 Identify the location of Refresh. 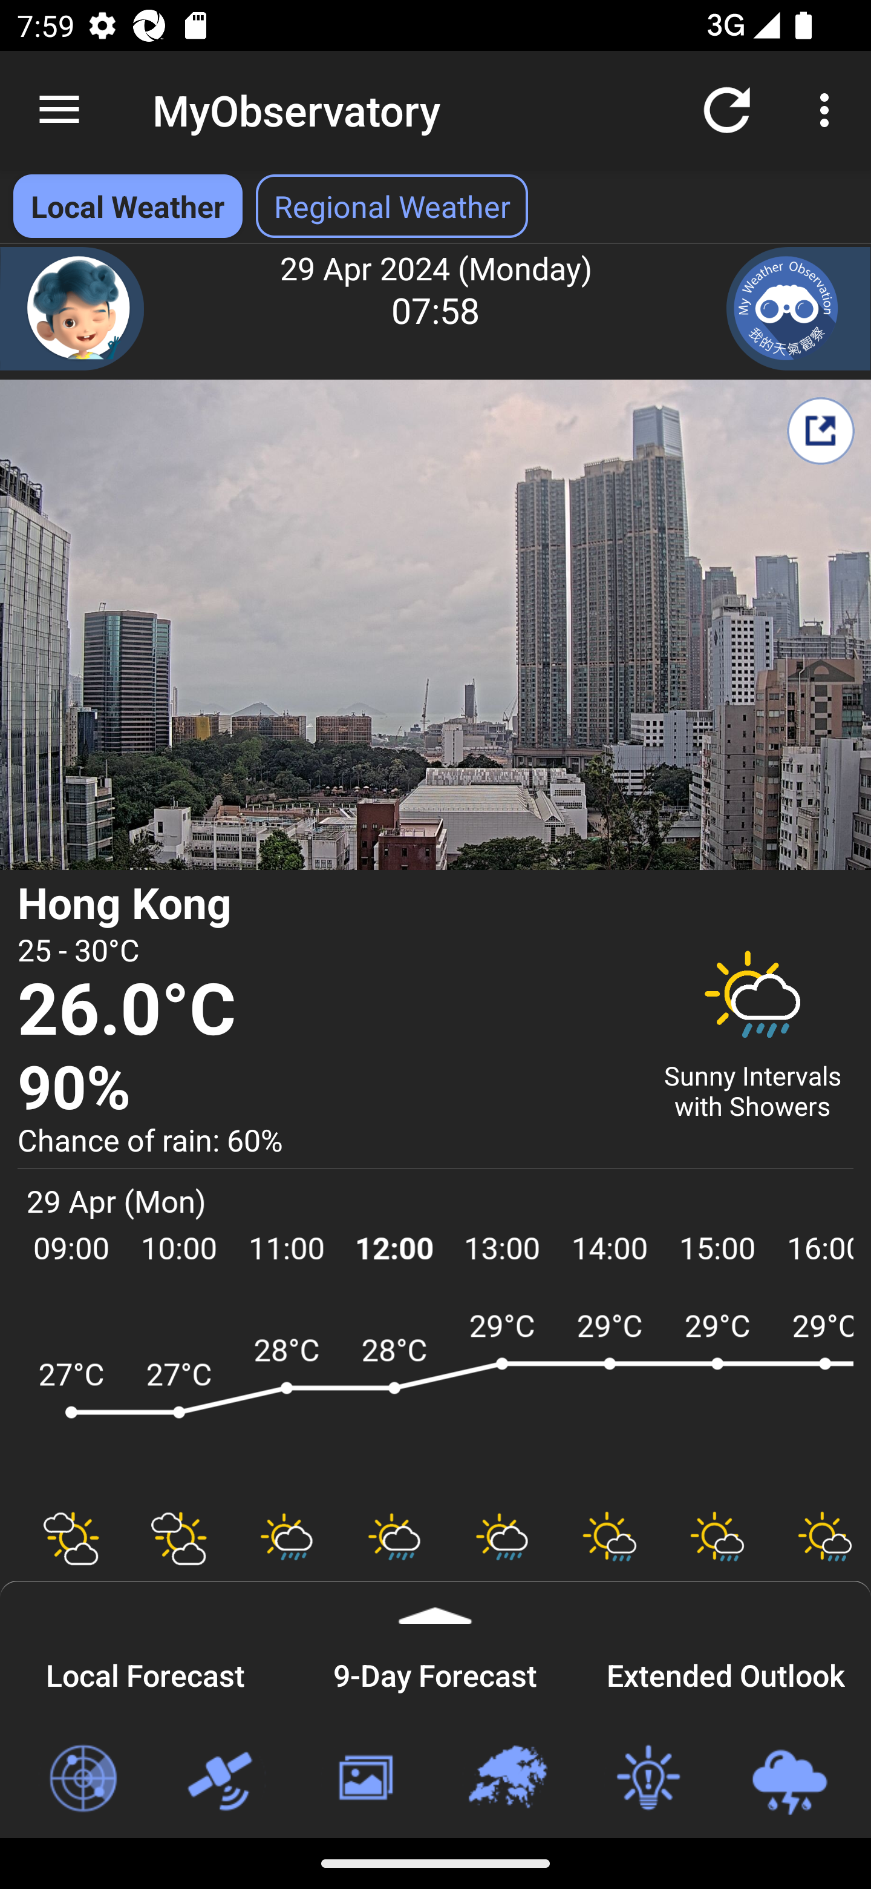
(727, 109).